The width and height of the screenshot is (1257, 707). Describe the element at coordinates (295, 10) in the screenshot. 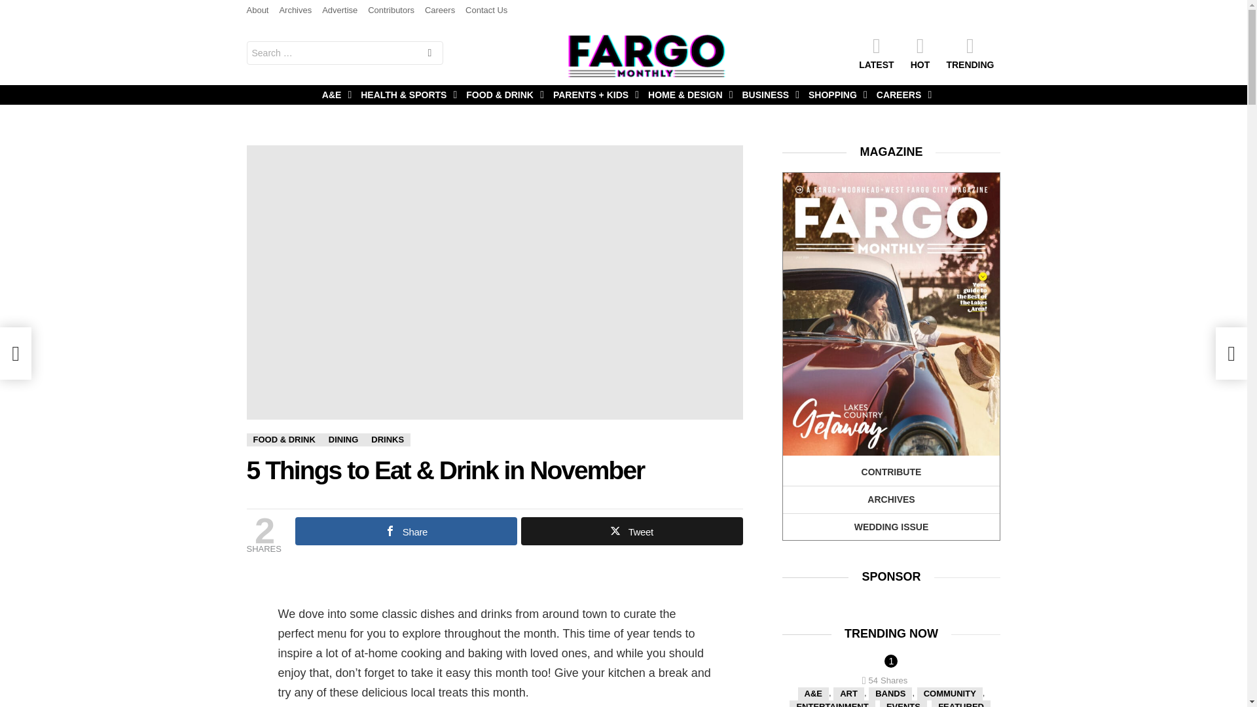

I see `Archives` at that location.